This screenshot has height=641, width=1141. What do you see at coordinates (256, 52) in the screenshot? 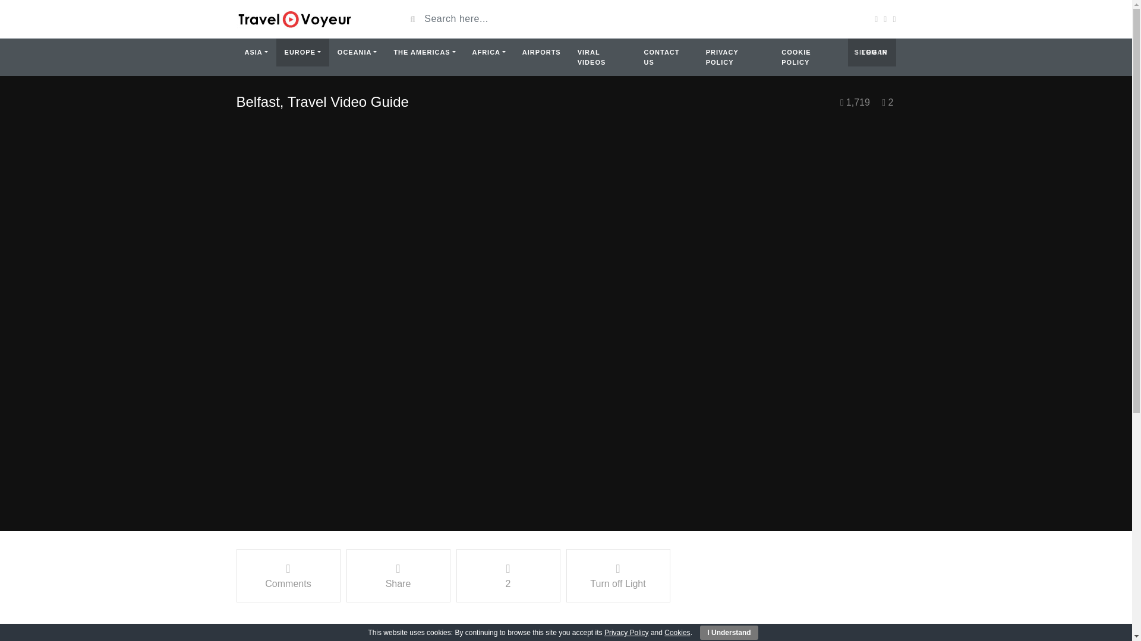
I see `ASIA` at bounding box center [256, 52].